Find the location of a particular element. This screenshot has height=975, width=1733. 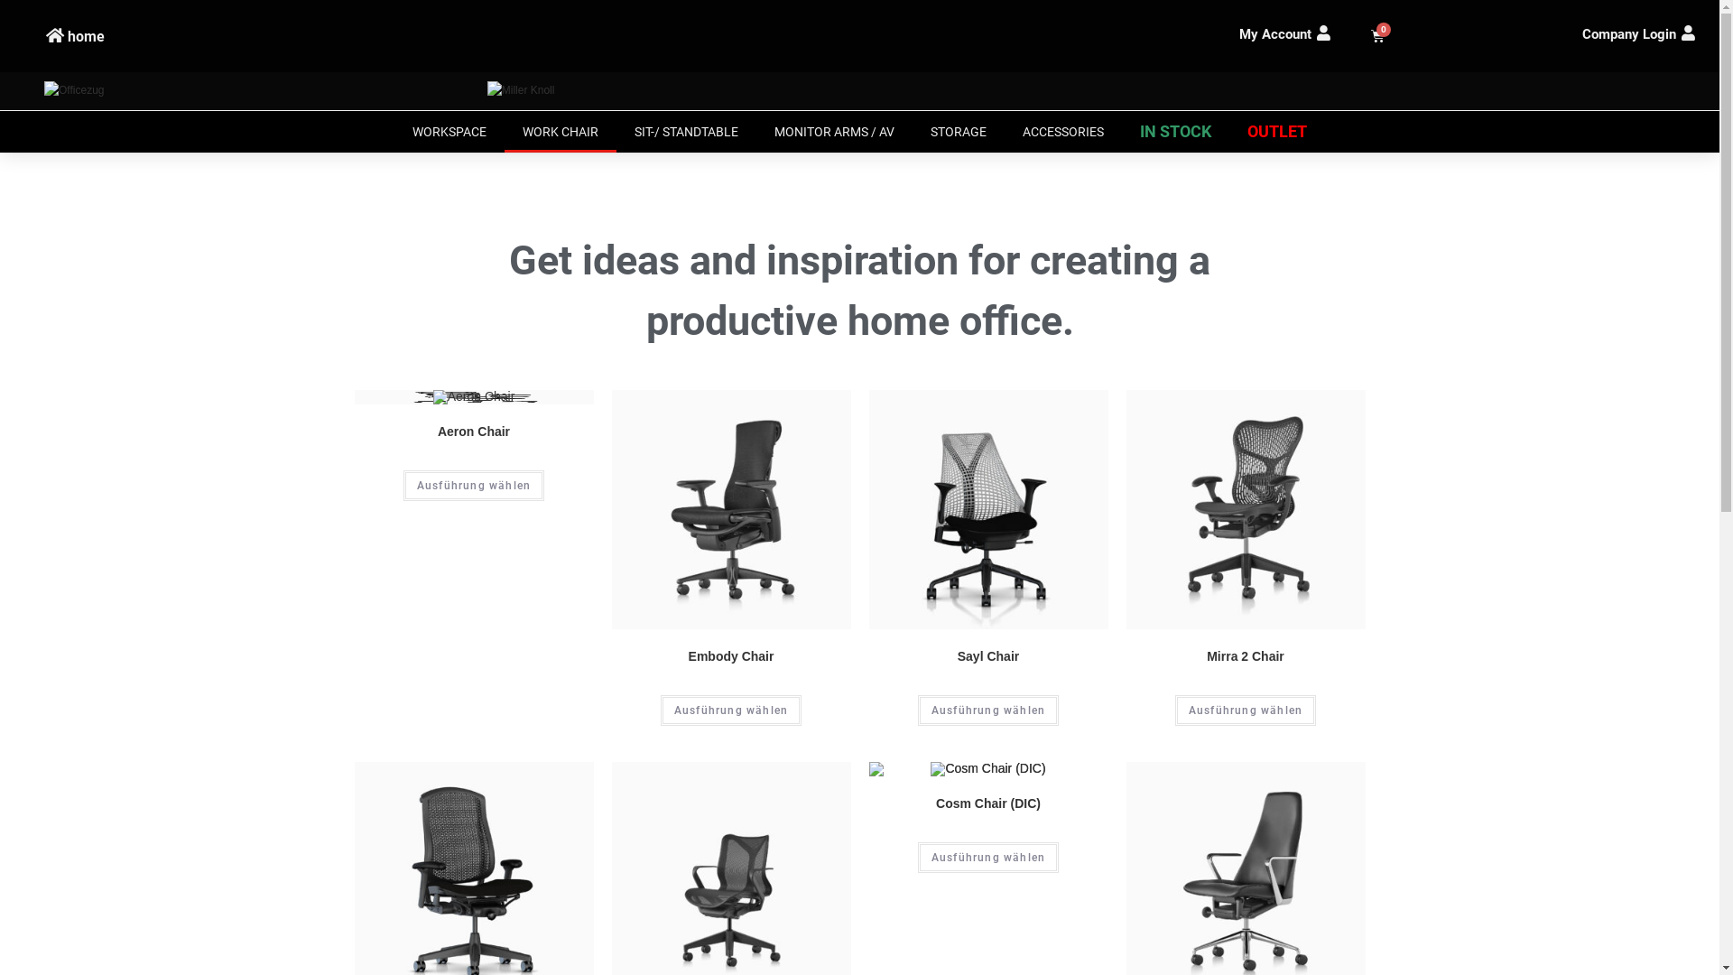

Logo-die-Servicecopmany_Neutral_weiss is located at coordinates (74, 91).